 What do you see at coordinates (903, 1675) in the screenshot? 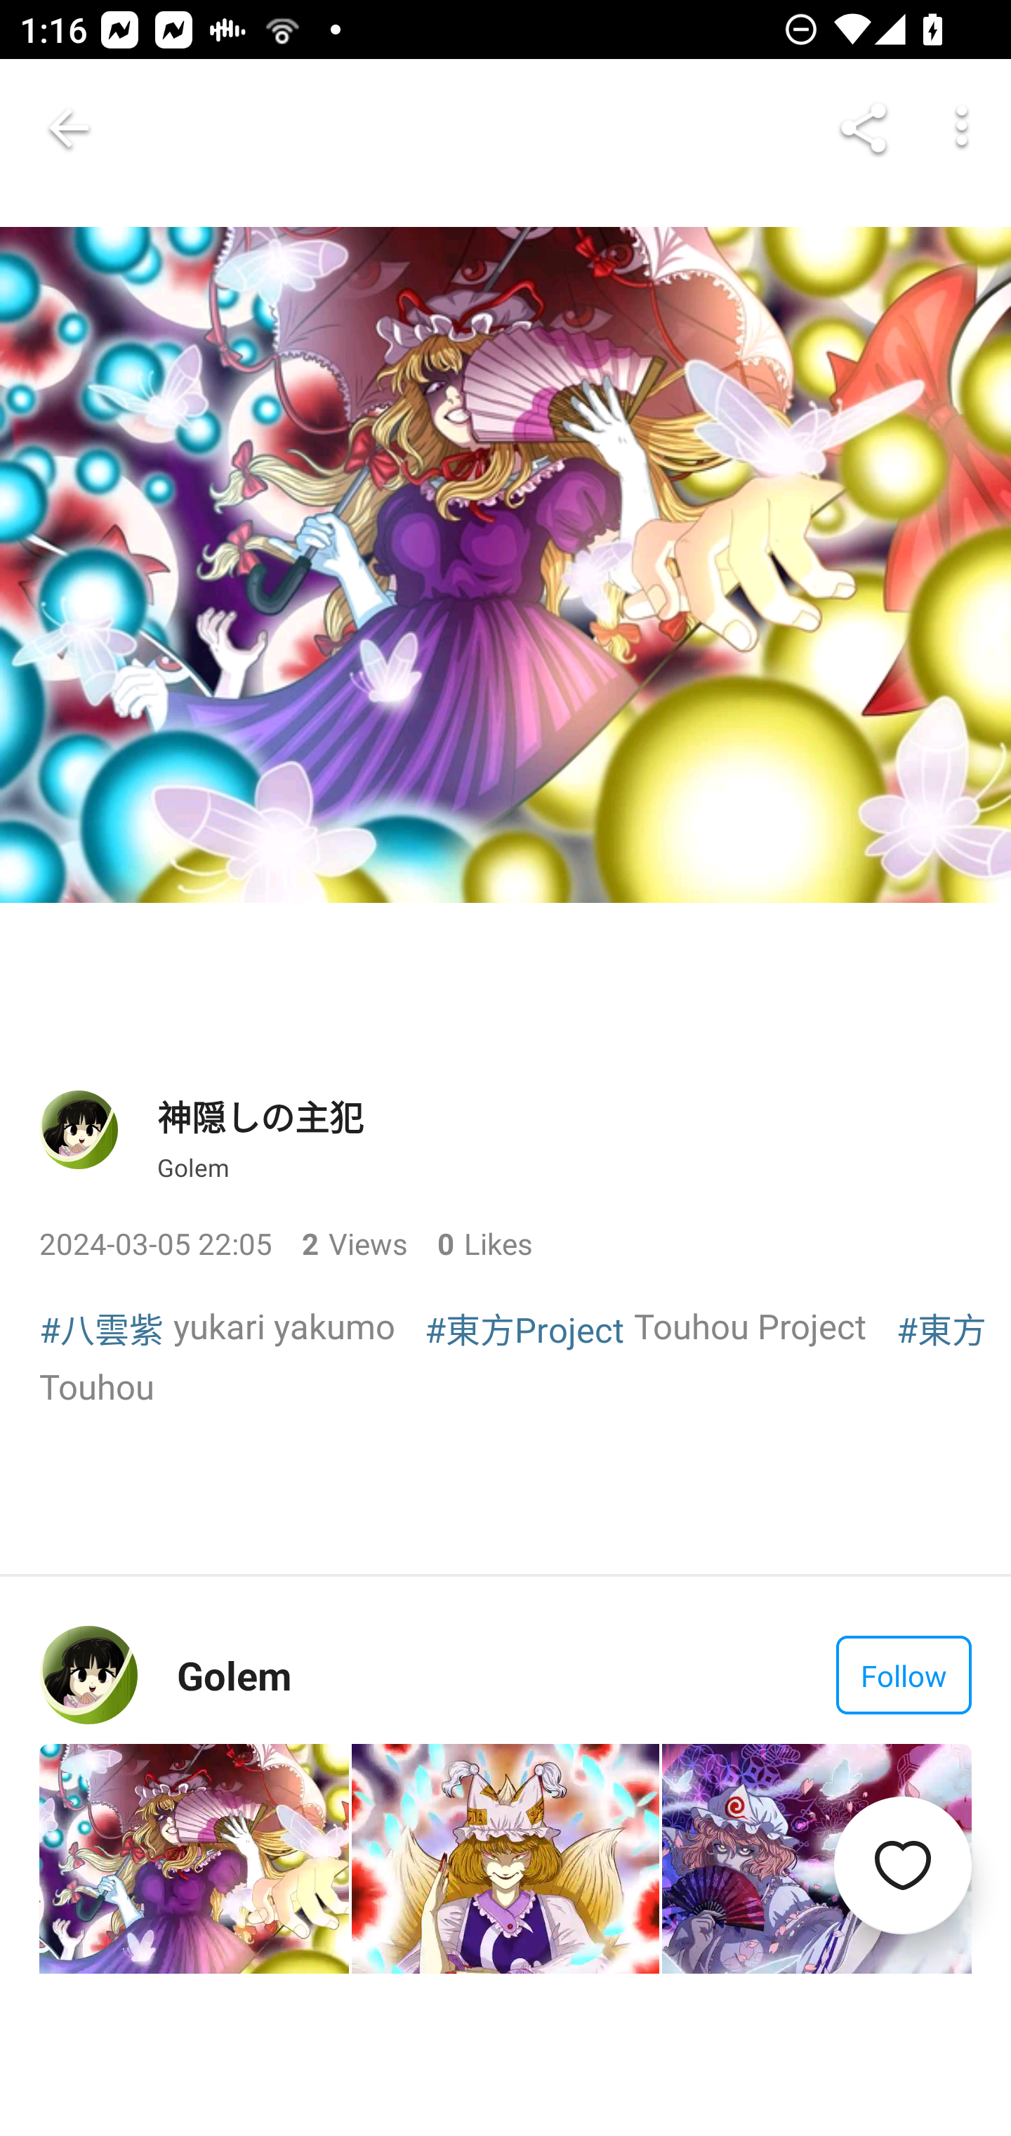
I see `Follow` at bounding box center [903, 1675].